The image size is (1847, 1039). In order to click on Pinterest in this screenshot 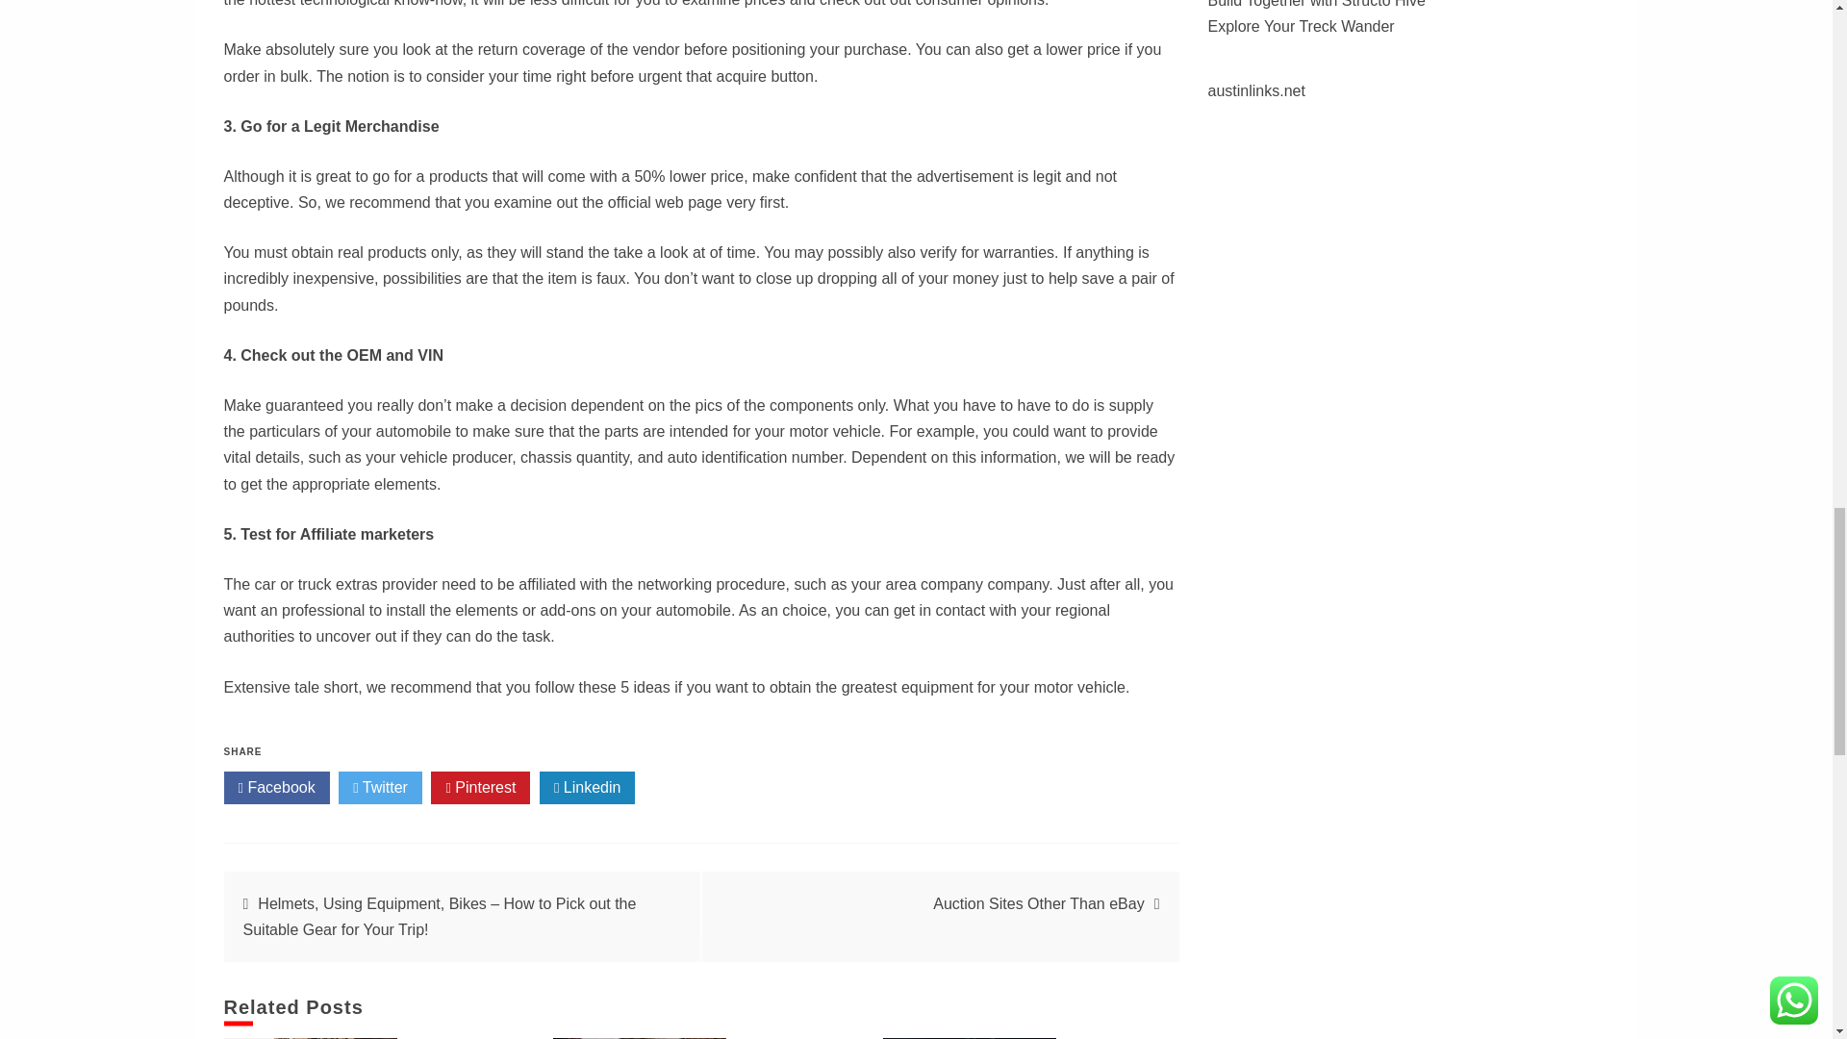, I will do `click(480, 787)`.